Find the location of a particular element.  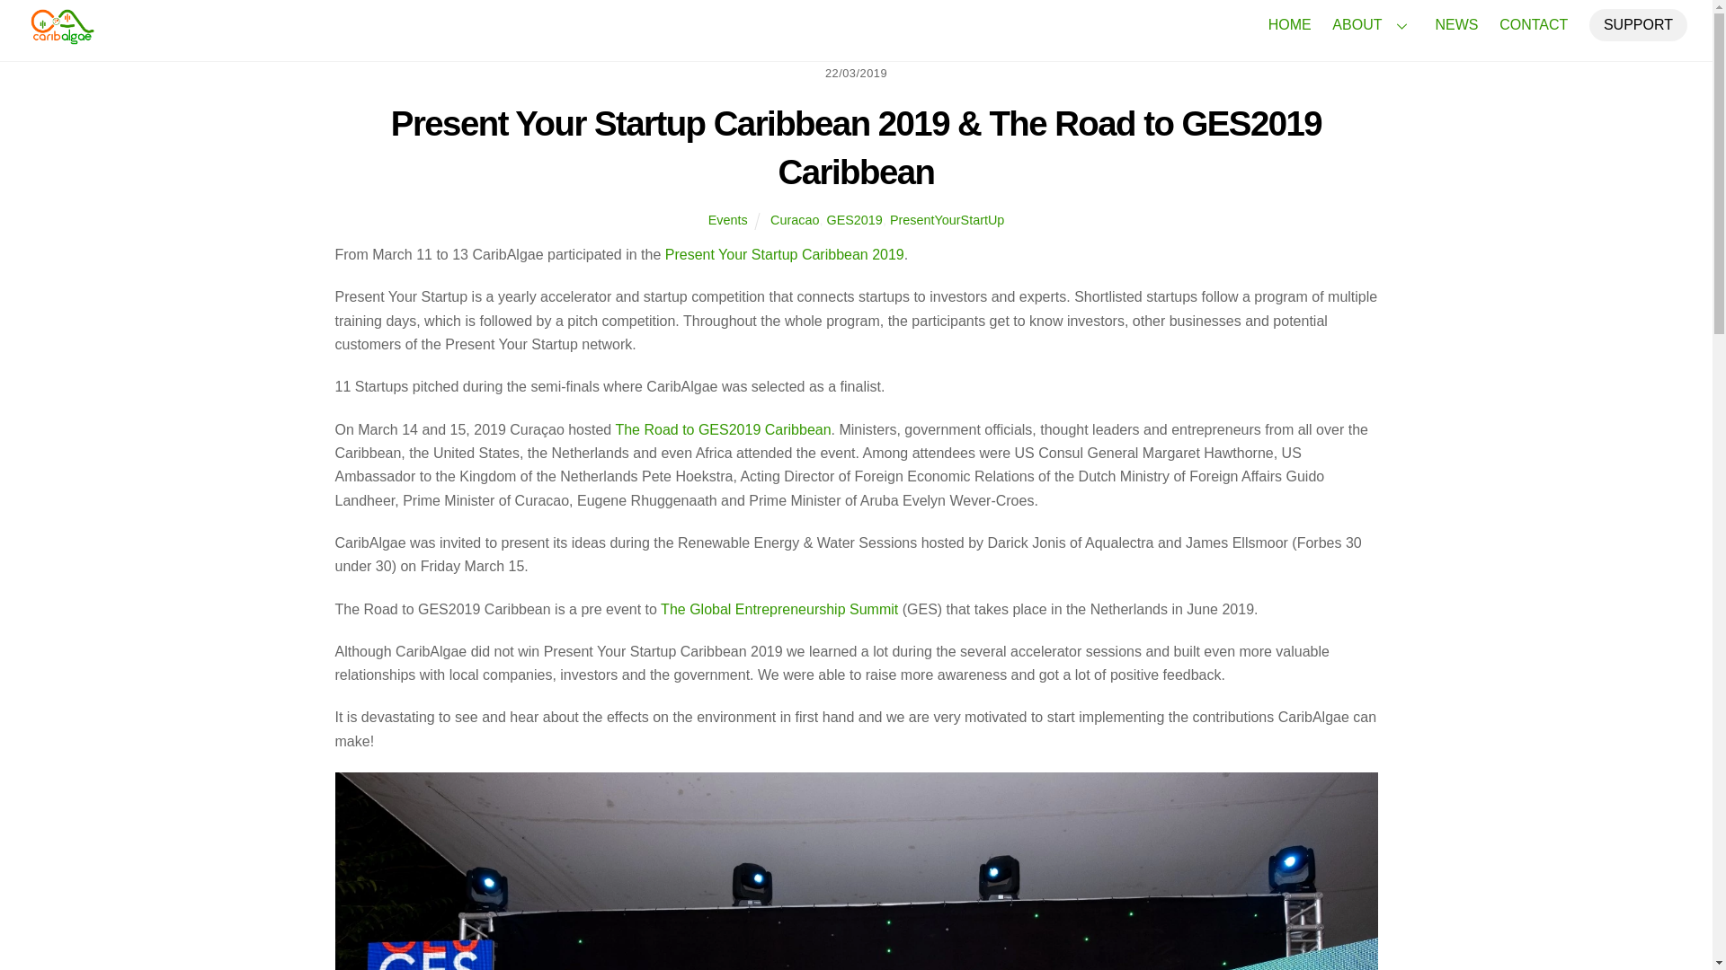

SUPPORT is located at coordinates (784, 254).